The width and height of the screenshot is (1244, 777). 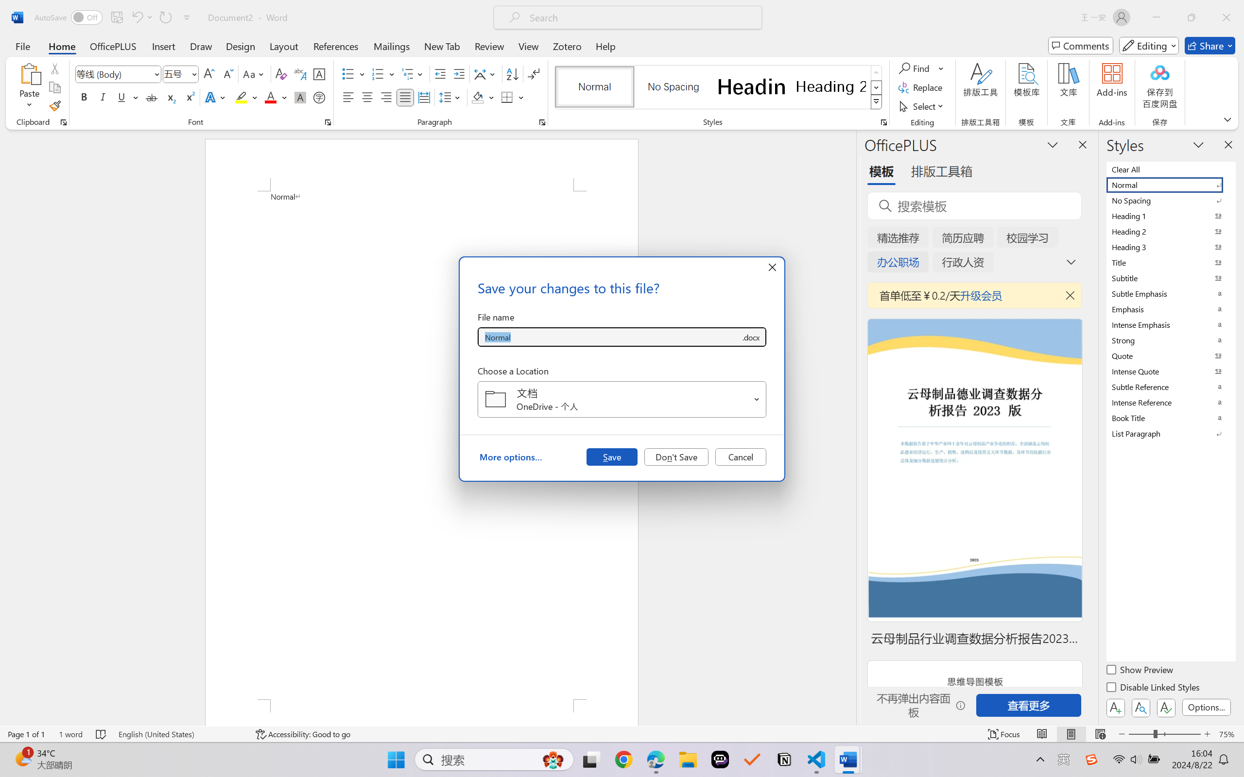 What do you see at coordinates (241, 97) in the screenshot?
I see `Text Highlight Color Yellow` at bounding box center [241, 97].